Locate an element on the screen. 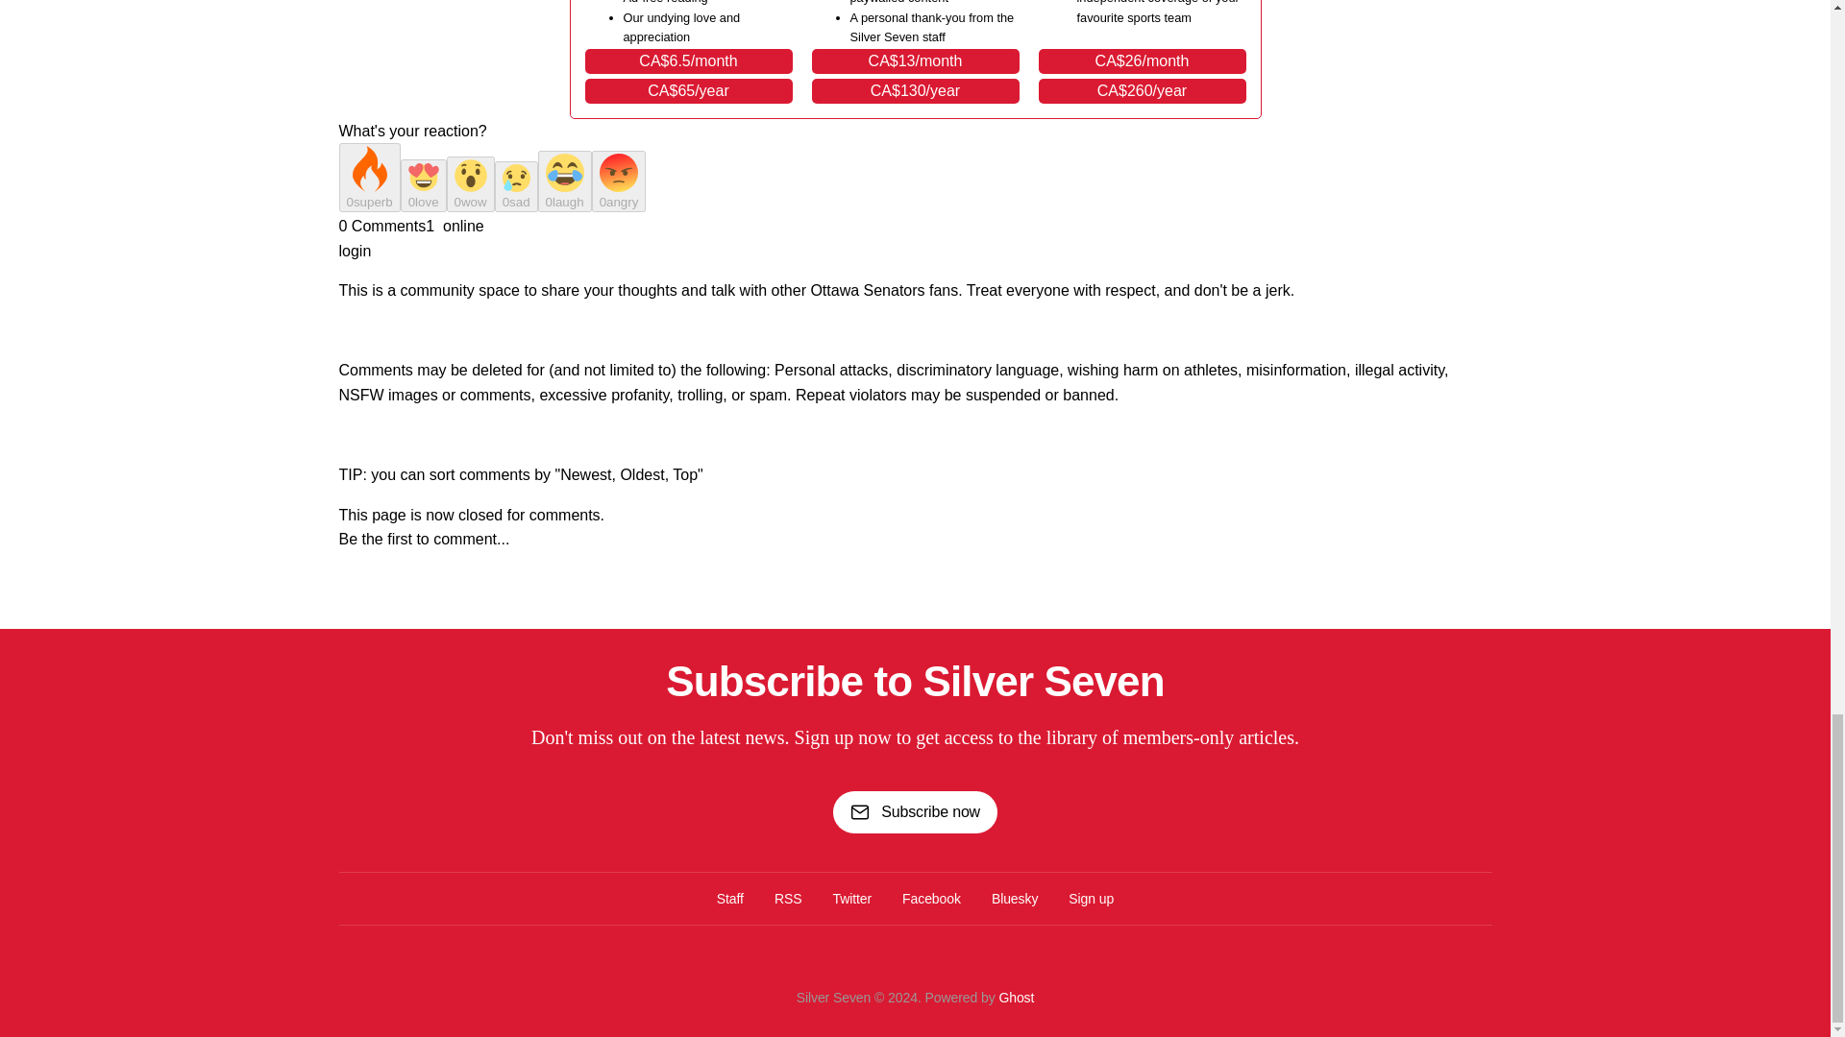 This screenshot has height=1037, width=1845. Sign up is located at coordinates (1091, 899).